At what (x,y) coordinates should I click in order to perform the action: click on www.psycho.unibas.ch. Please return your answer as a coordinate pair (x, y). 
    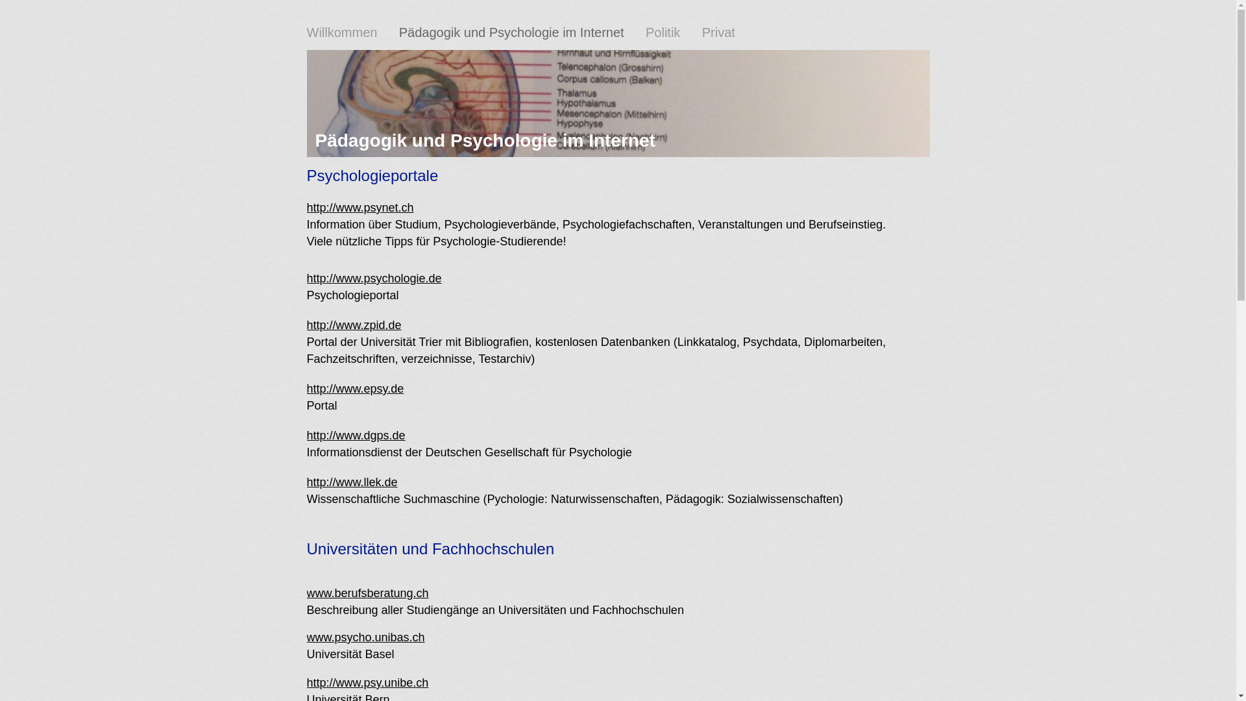
    Looking at the image, I should click on (365, 637).